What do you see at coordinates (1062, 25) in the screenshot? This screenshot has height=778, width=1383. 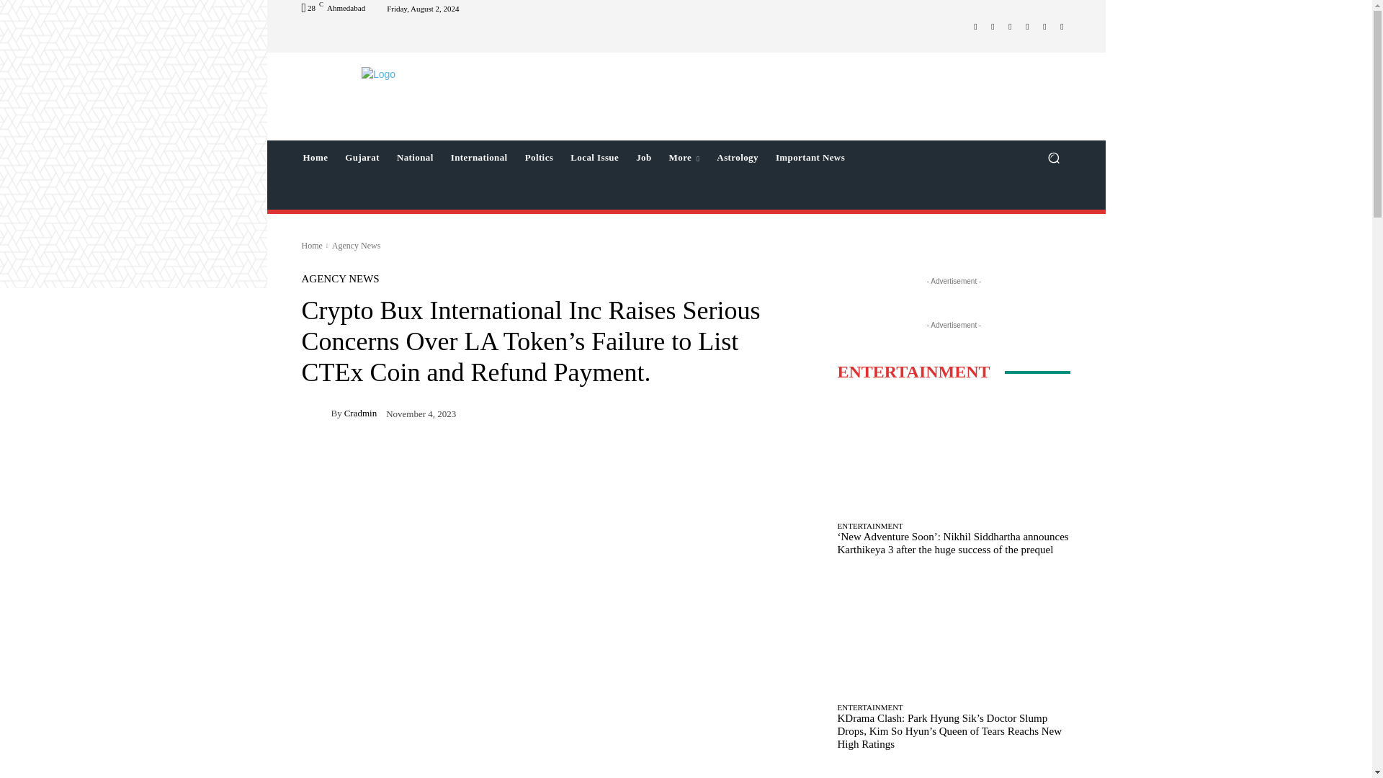 I see `Youtube` at bounding box center [1062, 25].